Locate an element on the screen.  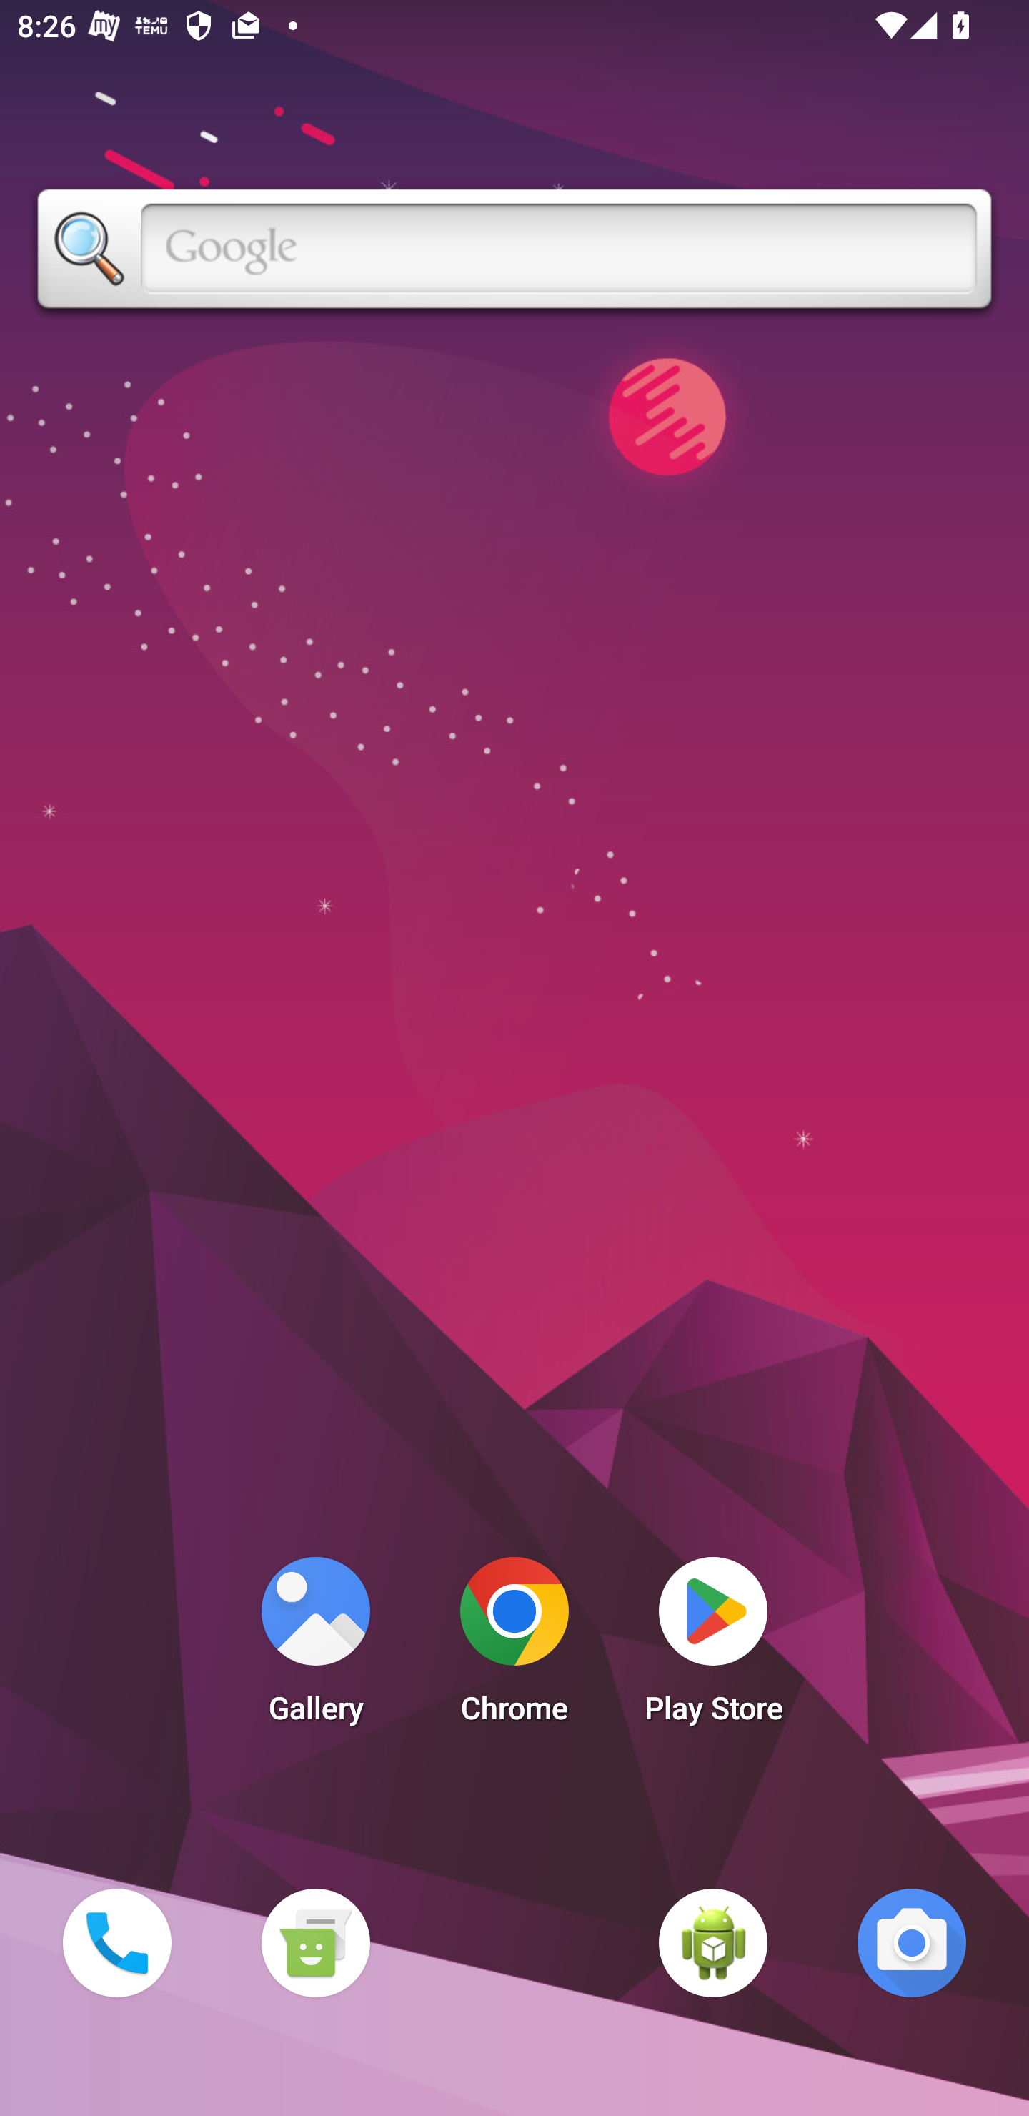
Chrome is located at coordinates (514, 1647).